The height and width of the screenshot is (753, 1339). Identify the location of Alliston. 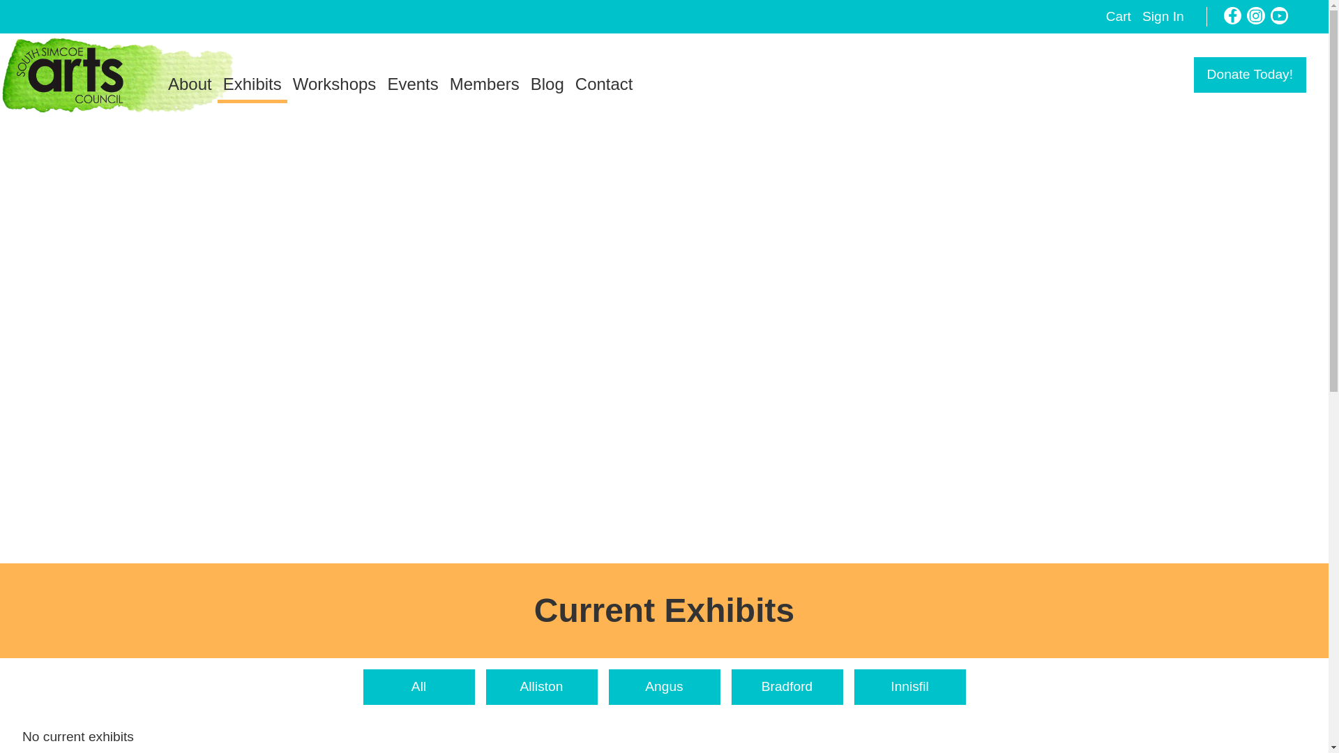
(541, 687).